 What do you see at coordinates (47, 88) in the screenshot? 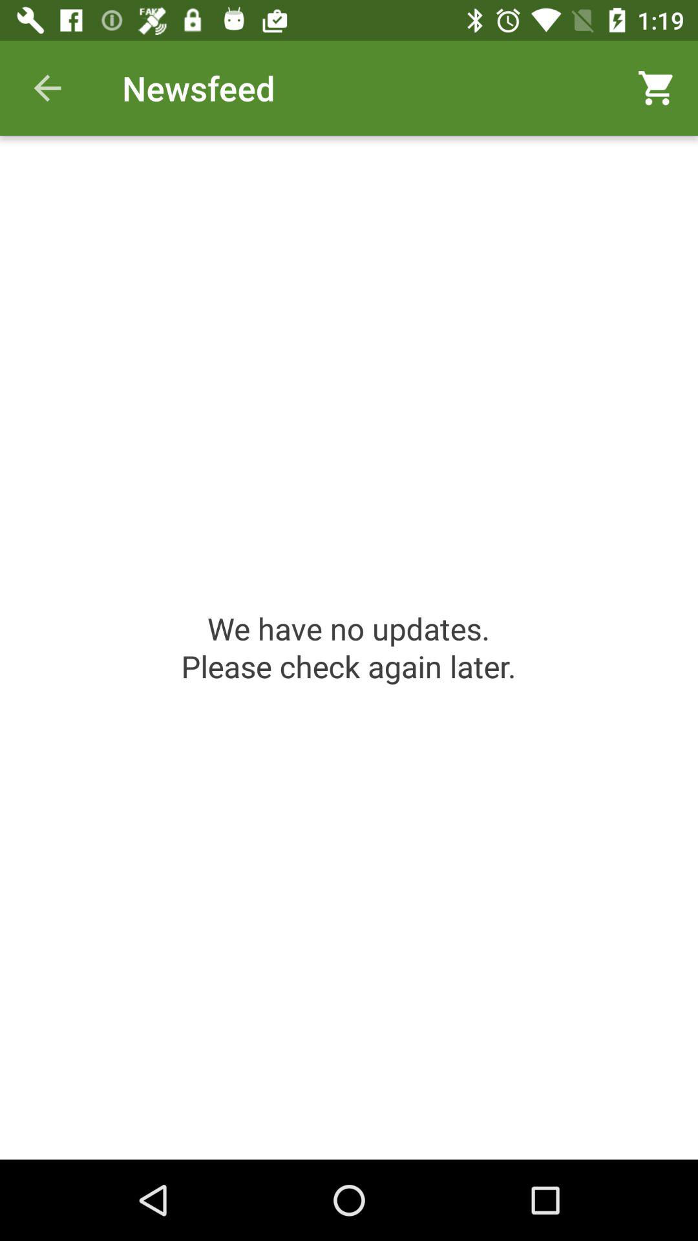
I see `turn on icon to the left of newsfeed icon` at bounding box center [47, 88].